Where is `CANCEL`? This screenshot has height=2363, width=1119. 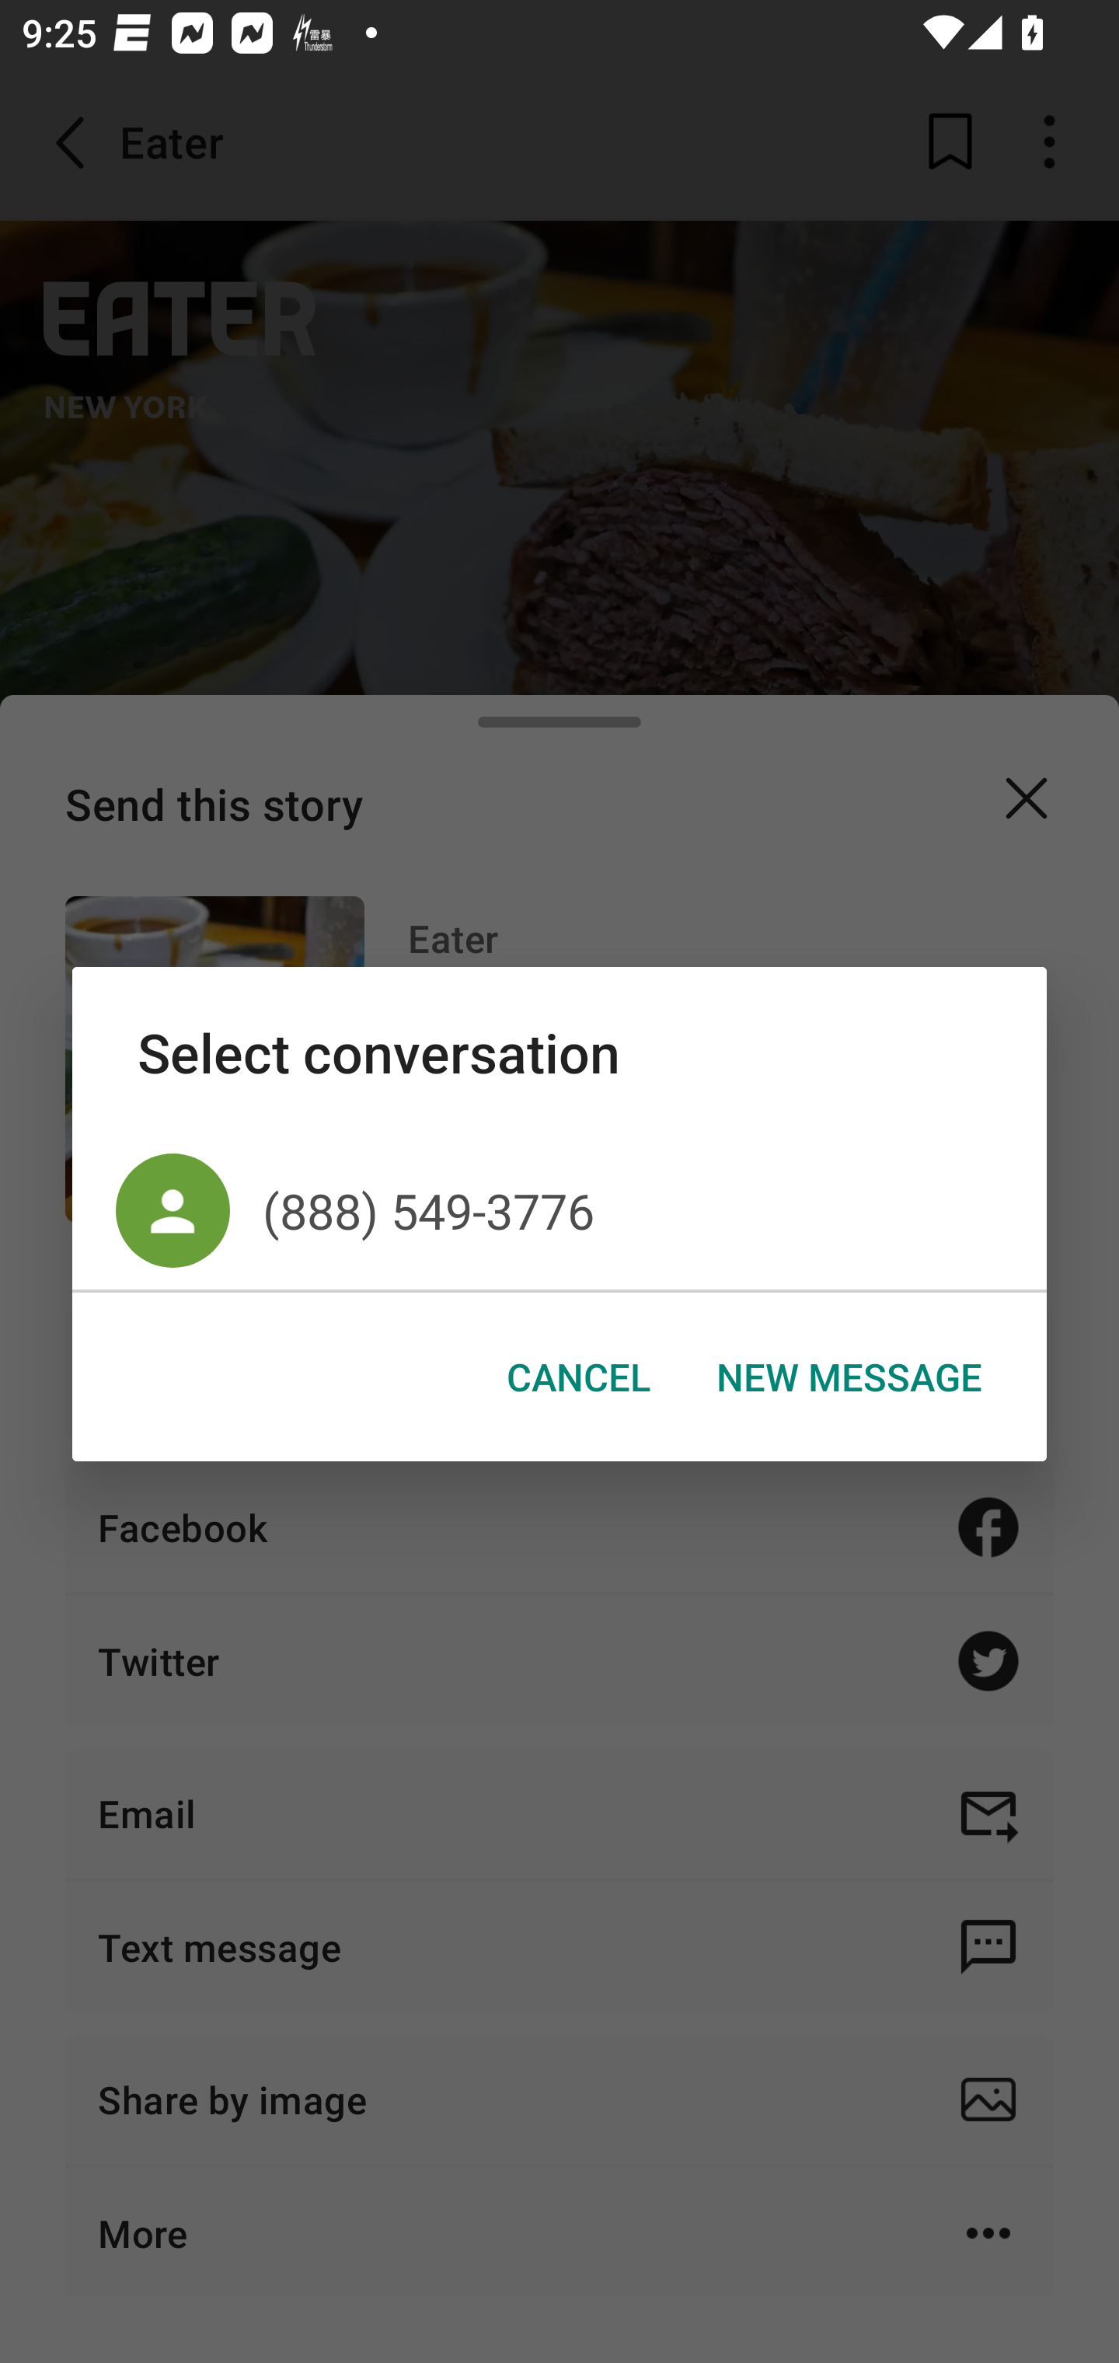 CANCEL is located at coordinates (578, 1377).